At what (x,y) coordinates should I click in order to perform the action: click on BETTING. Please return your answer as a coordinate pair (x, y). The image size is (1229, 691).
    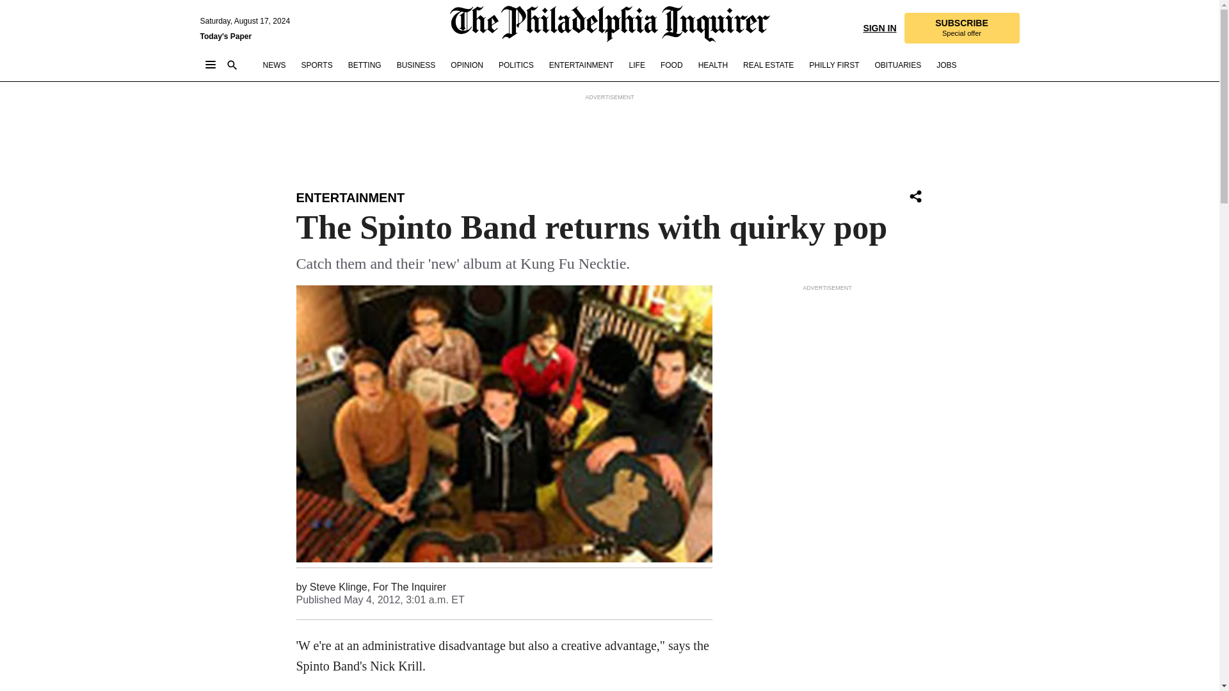
    Looking at the image, I should click on (364, 65).